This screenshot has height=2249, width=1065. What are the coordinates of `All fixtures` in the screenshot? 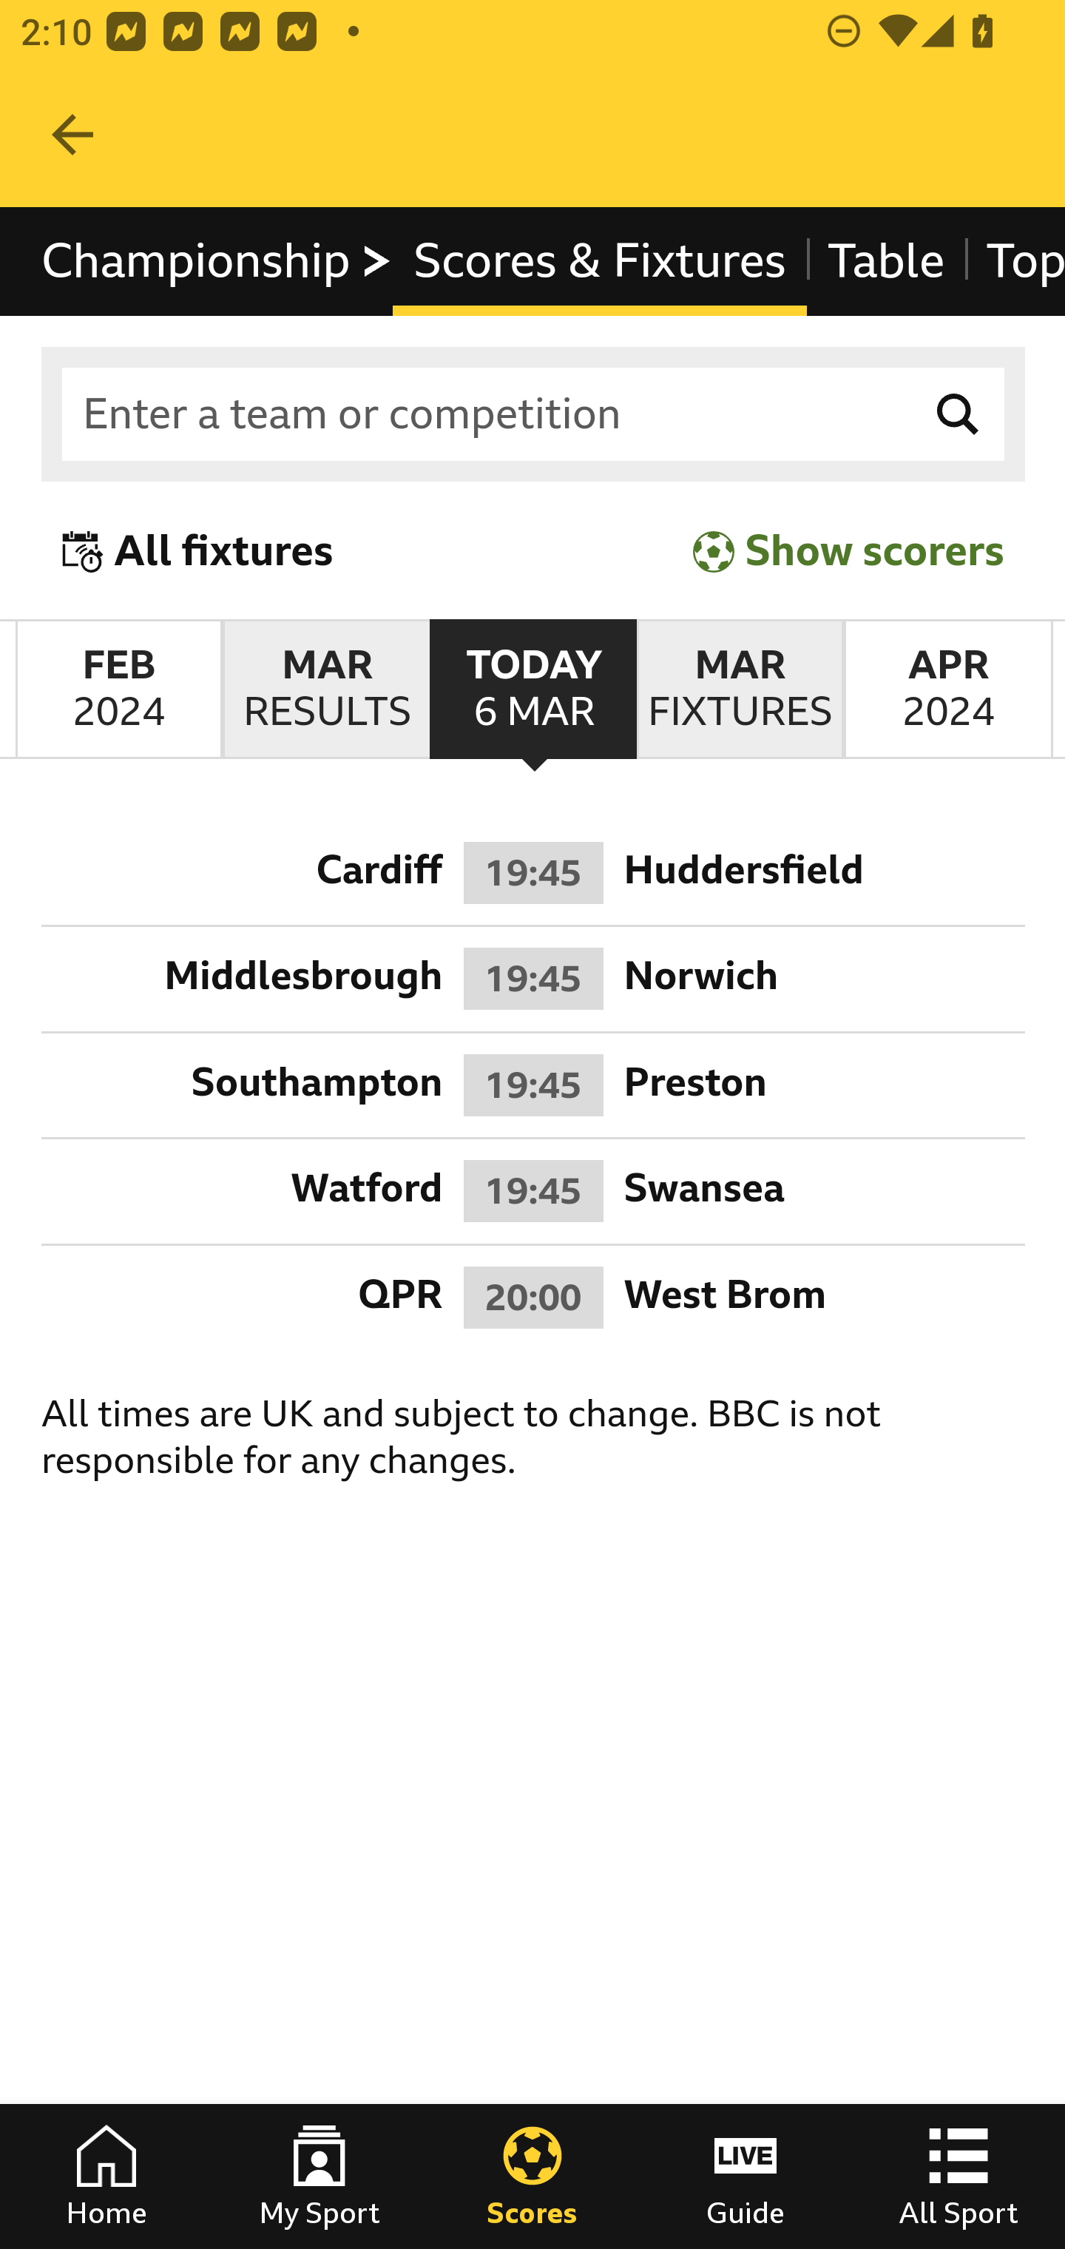 It's located at (198, 550).